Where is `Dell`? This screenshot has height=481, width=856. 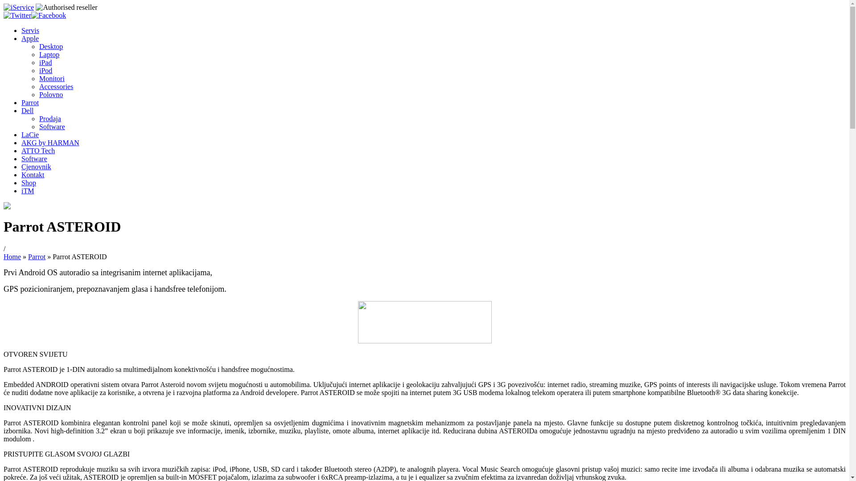
Dell is located at coordinates (28, 110).